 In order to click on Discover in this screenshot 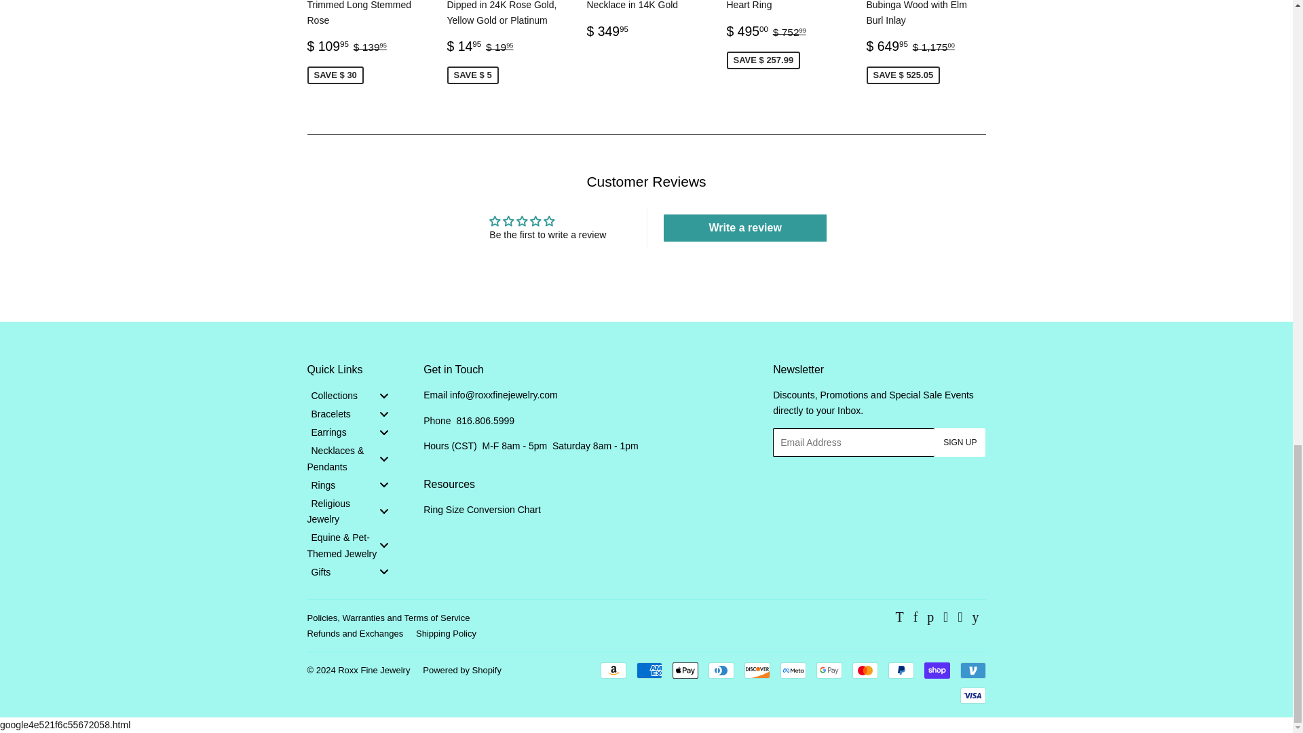, I will do `click(757, 671)`.